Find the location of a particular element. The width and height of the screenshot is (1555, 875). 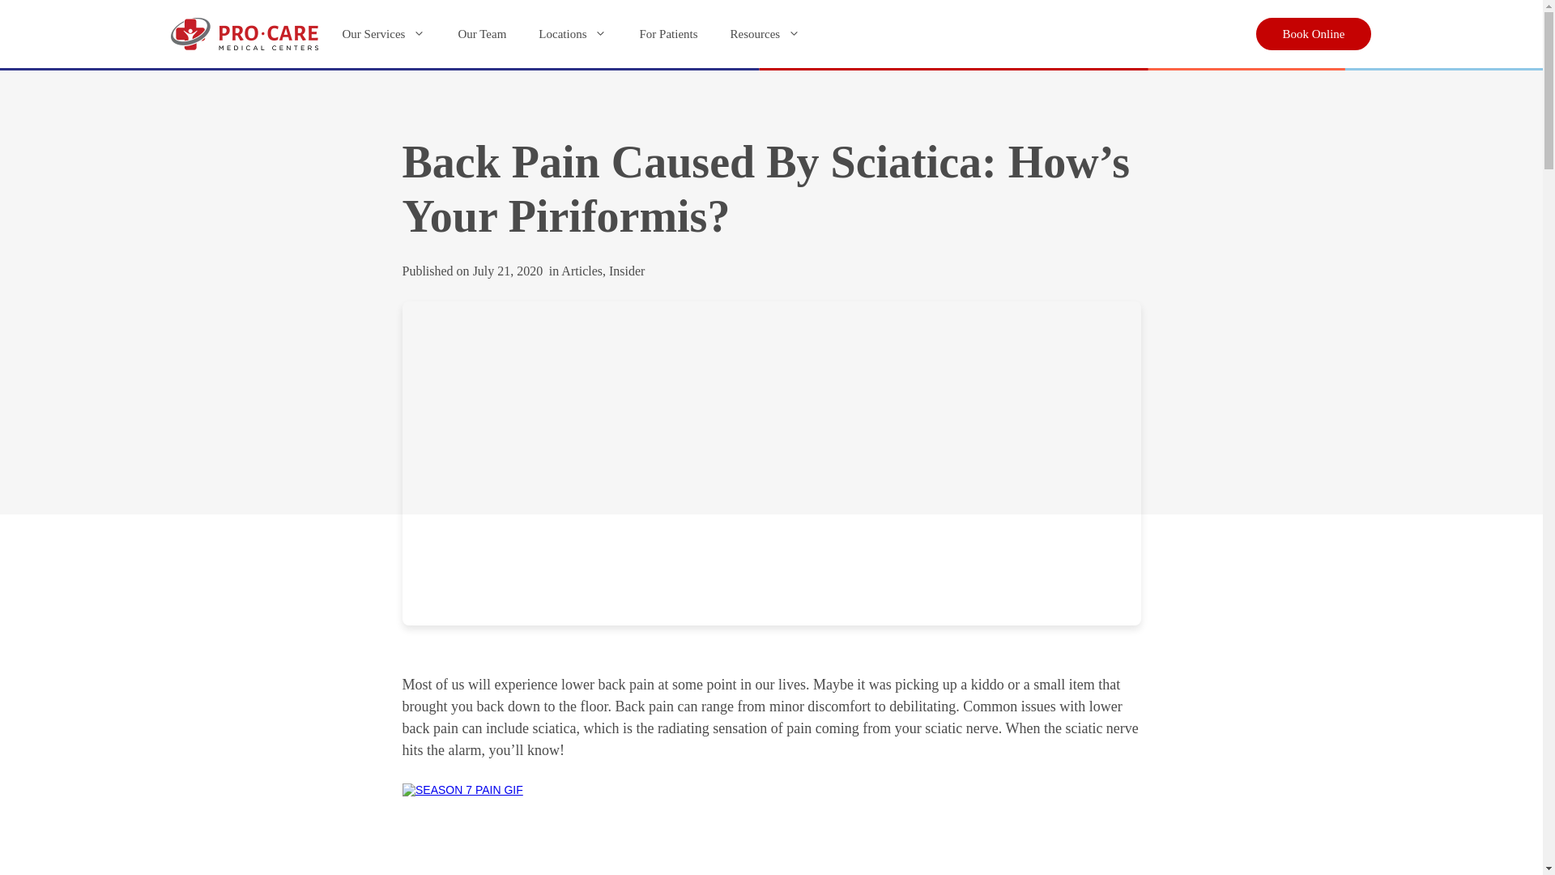

Our Services is located at coordinates (383, 34).